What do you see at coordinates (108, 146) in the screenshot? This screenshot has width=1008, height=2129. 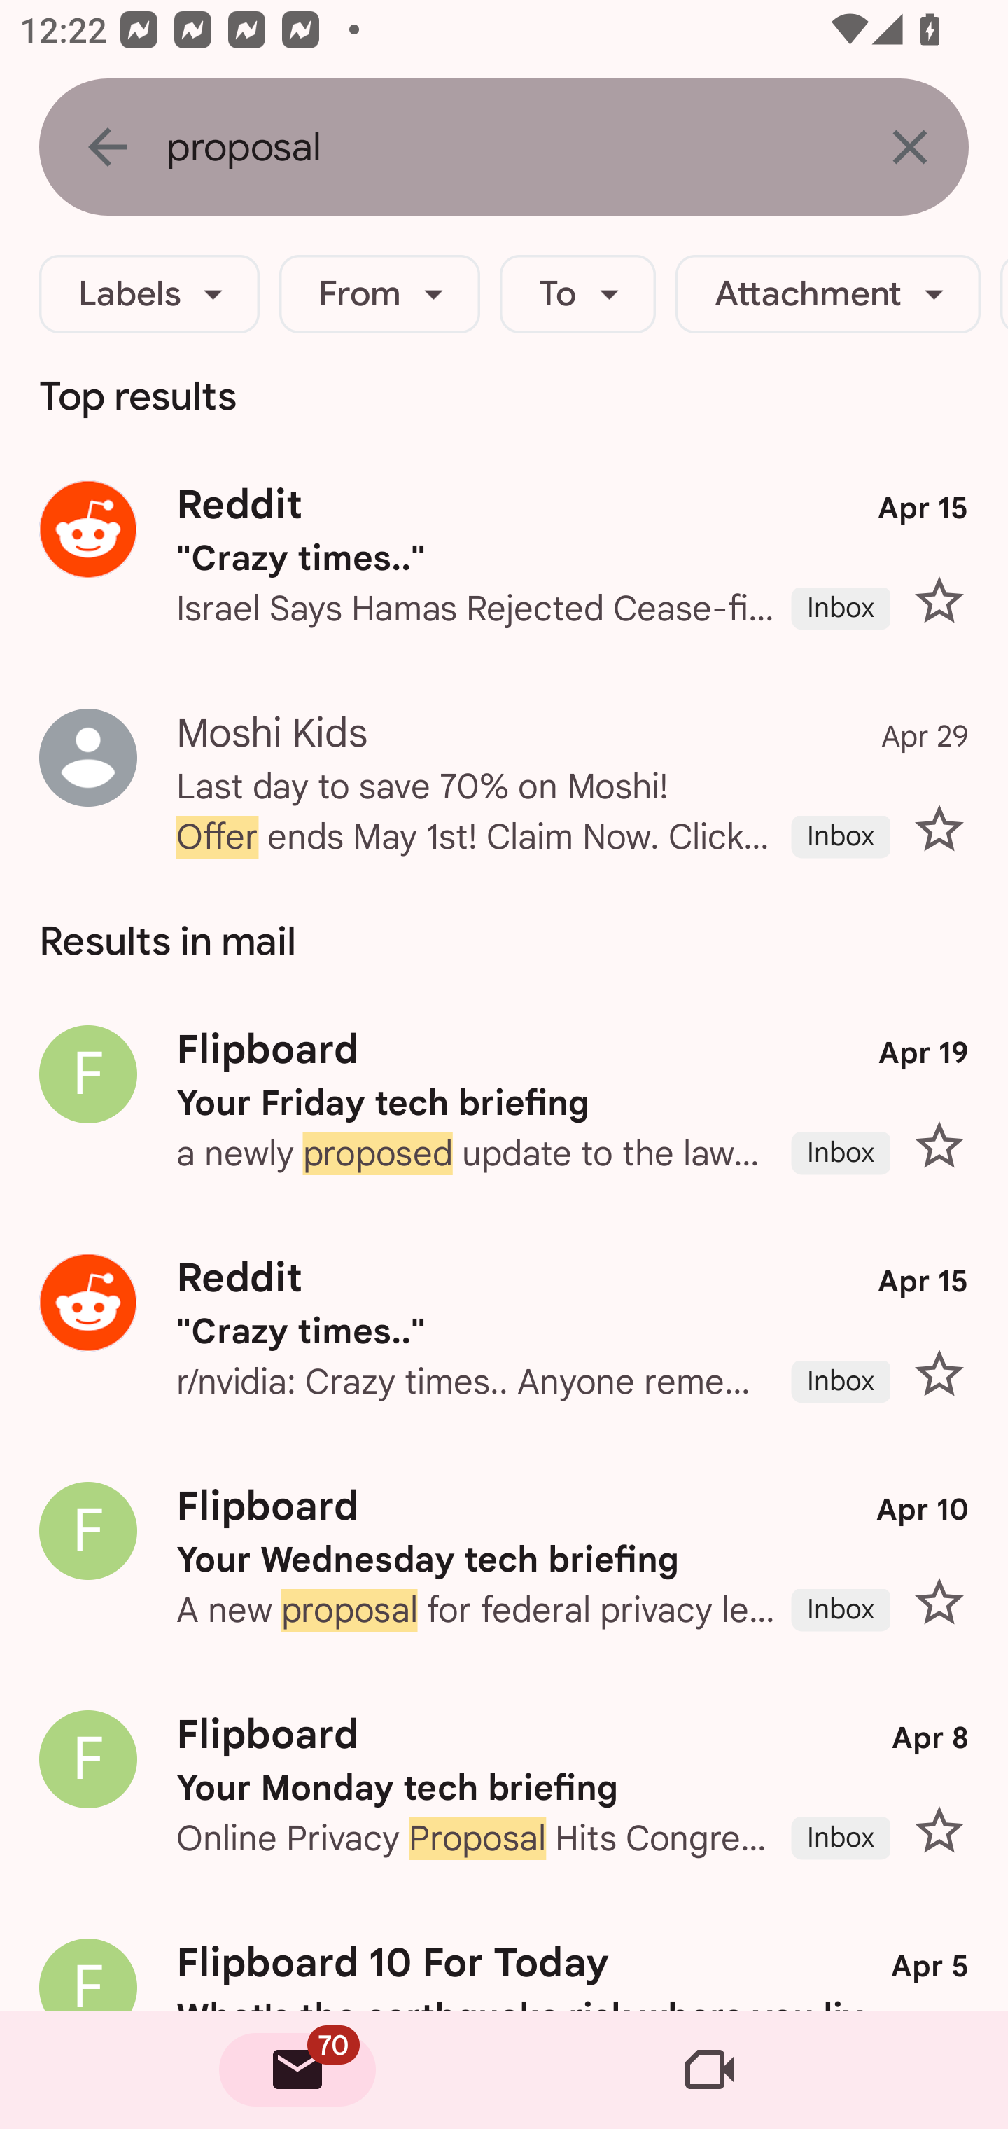 I see `Navigate up` at bounding box center [108, 146].